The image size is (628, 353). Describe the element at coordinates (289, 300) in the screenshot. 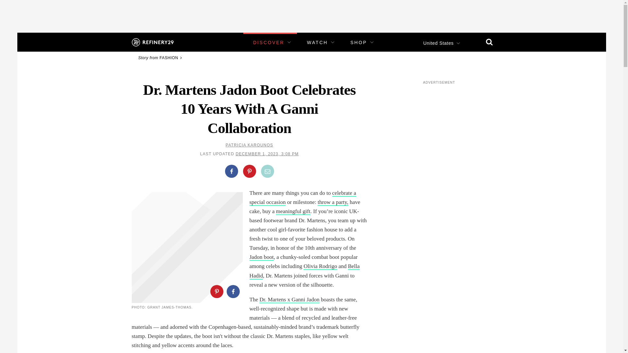

I see `Dr. Martens x Ganni Jadon` at that location.